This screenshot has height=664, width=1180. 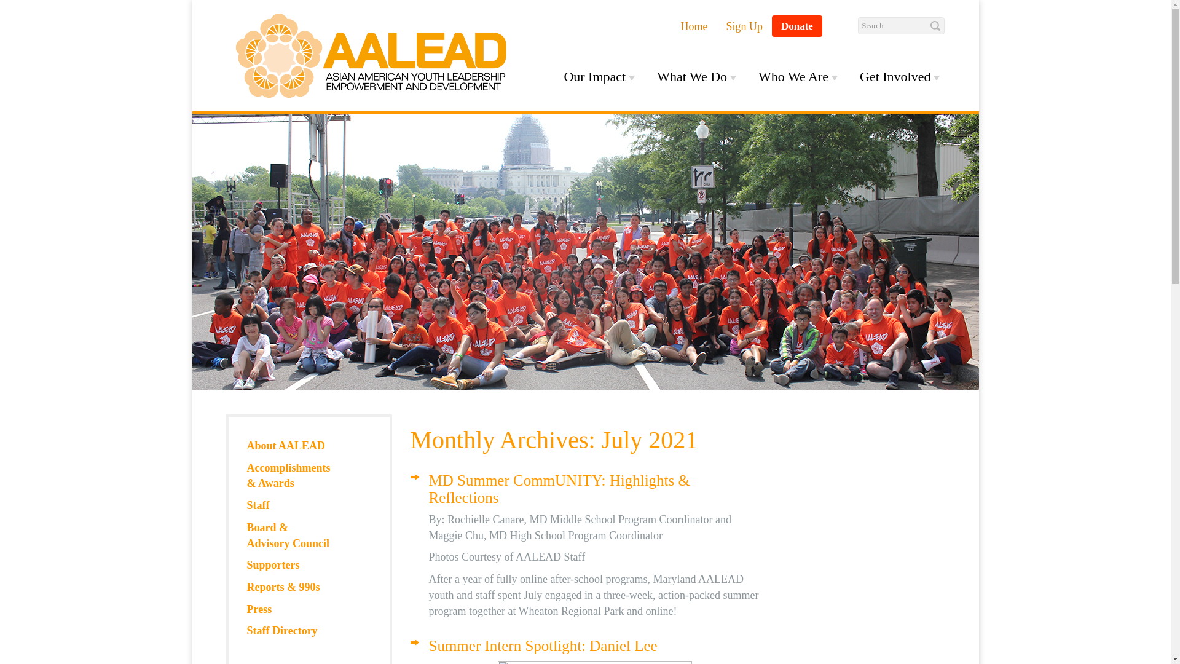 What do you see at coordinates (744, 26) in the screenshot?
I see `Sign Up` at bounding box center [744, 26].